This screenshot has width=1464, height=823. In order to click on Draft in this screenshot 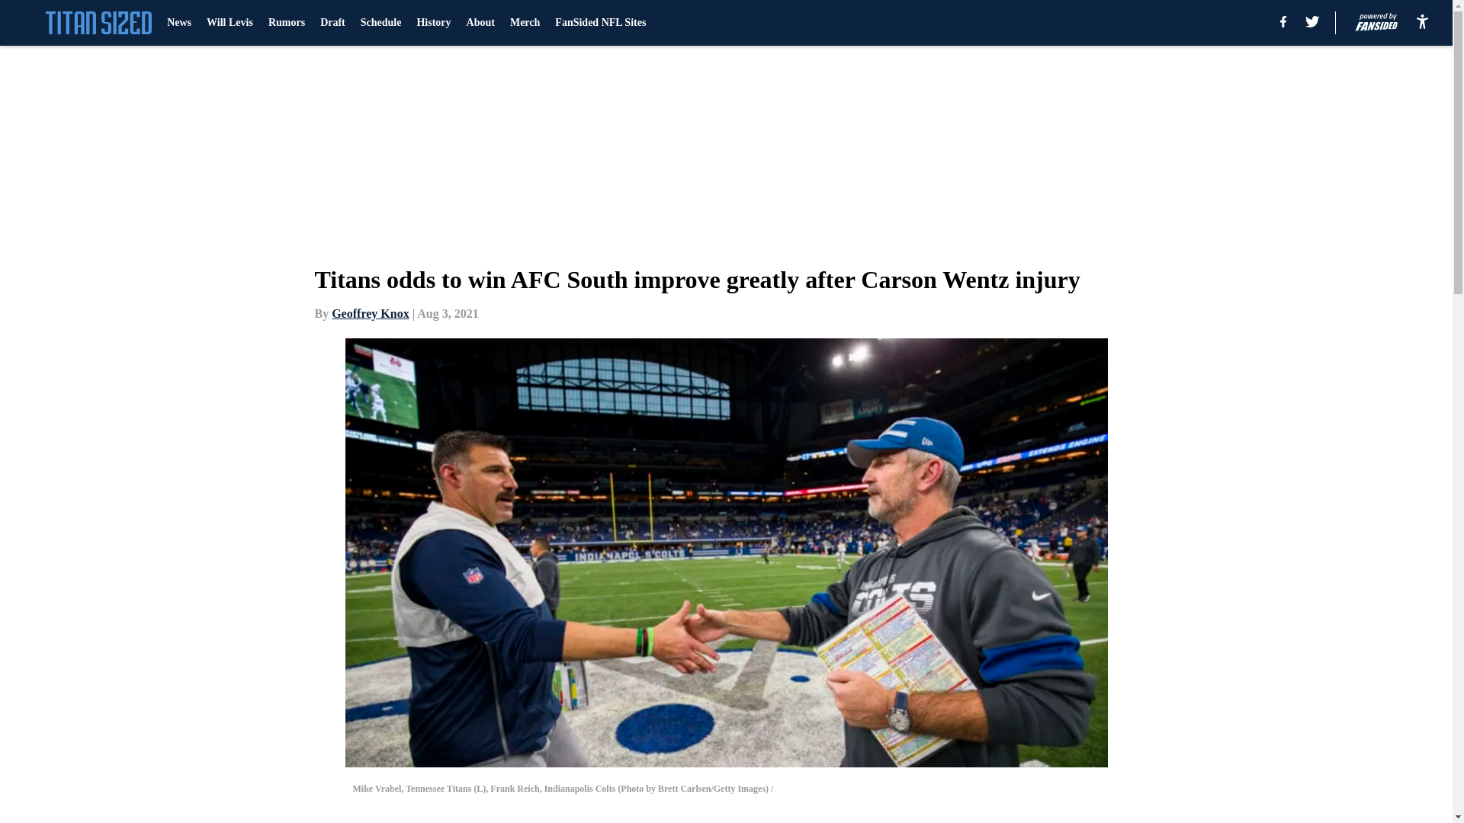, I will do `click(332, 23)`.